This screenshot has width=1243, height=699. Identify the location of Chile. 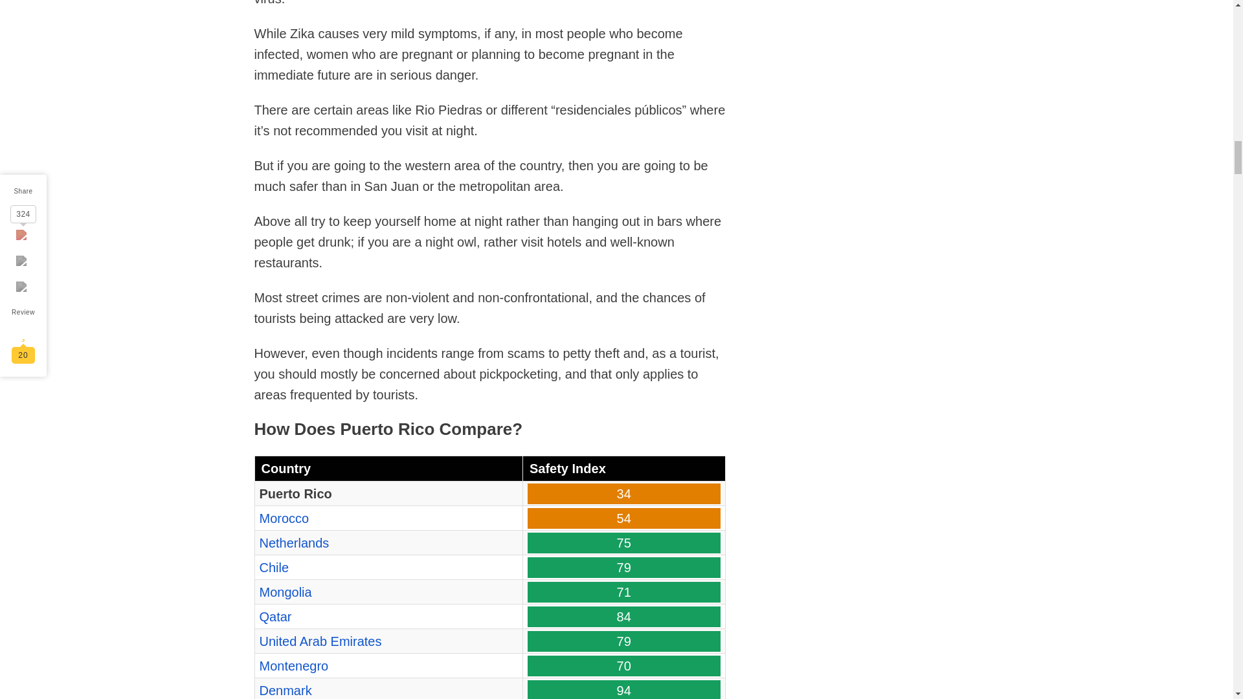
(273, 567).